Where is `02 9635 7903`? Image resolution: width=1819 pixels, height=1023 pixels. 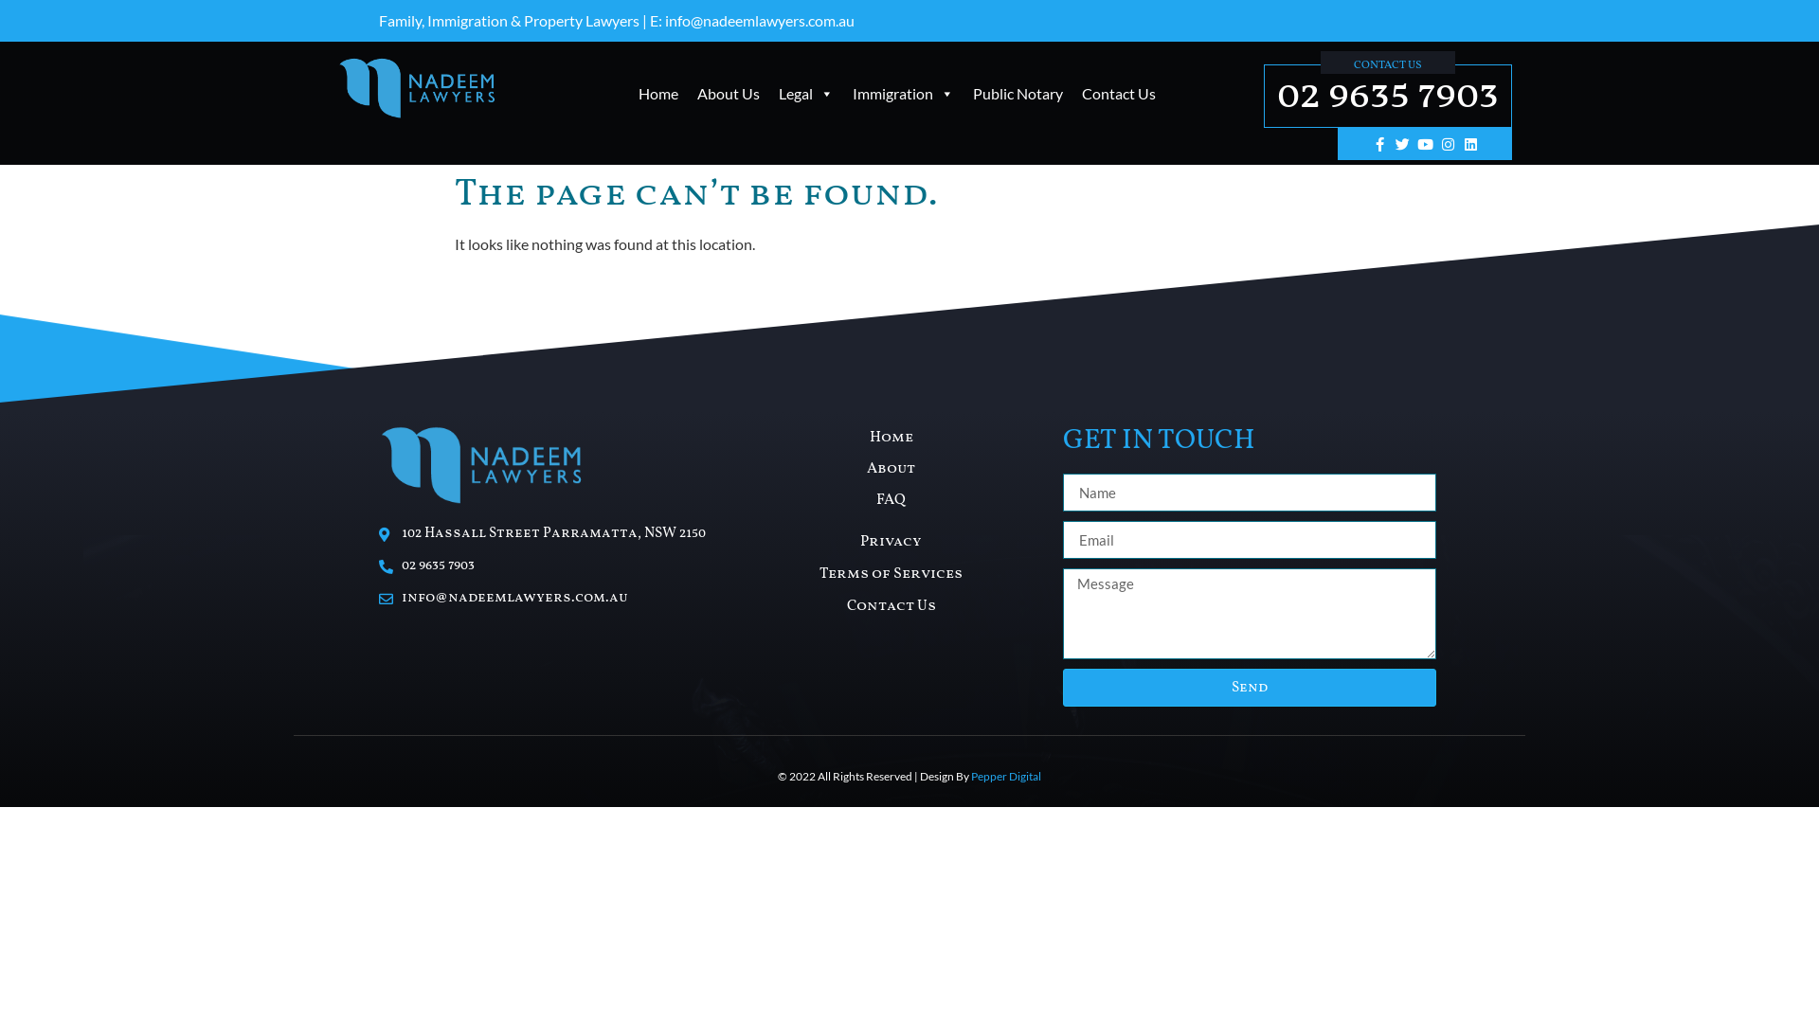
02 9635 7903 is located at coordinates (1388, 97).